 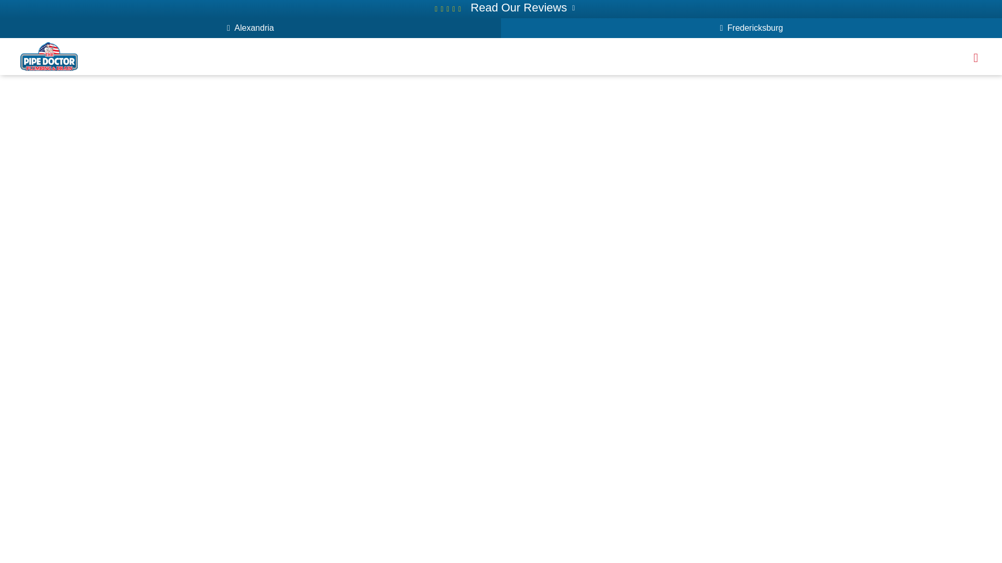 What do you see at coordinates (520, 7) in the screenshot?
I see `  Read Our Reviews` at bounding box center [520, 7].